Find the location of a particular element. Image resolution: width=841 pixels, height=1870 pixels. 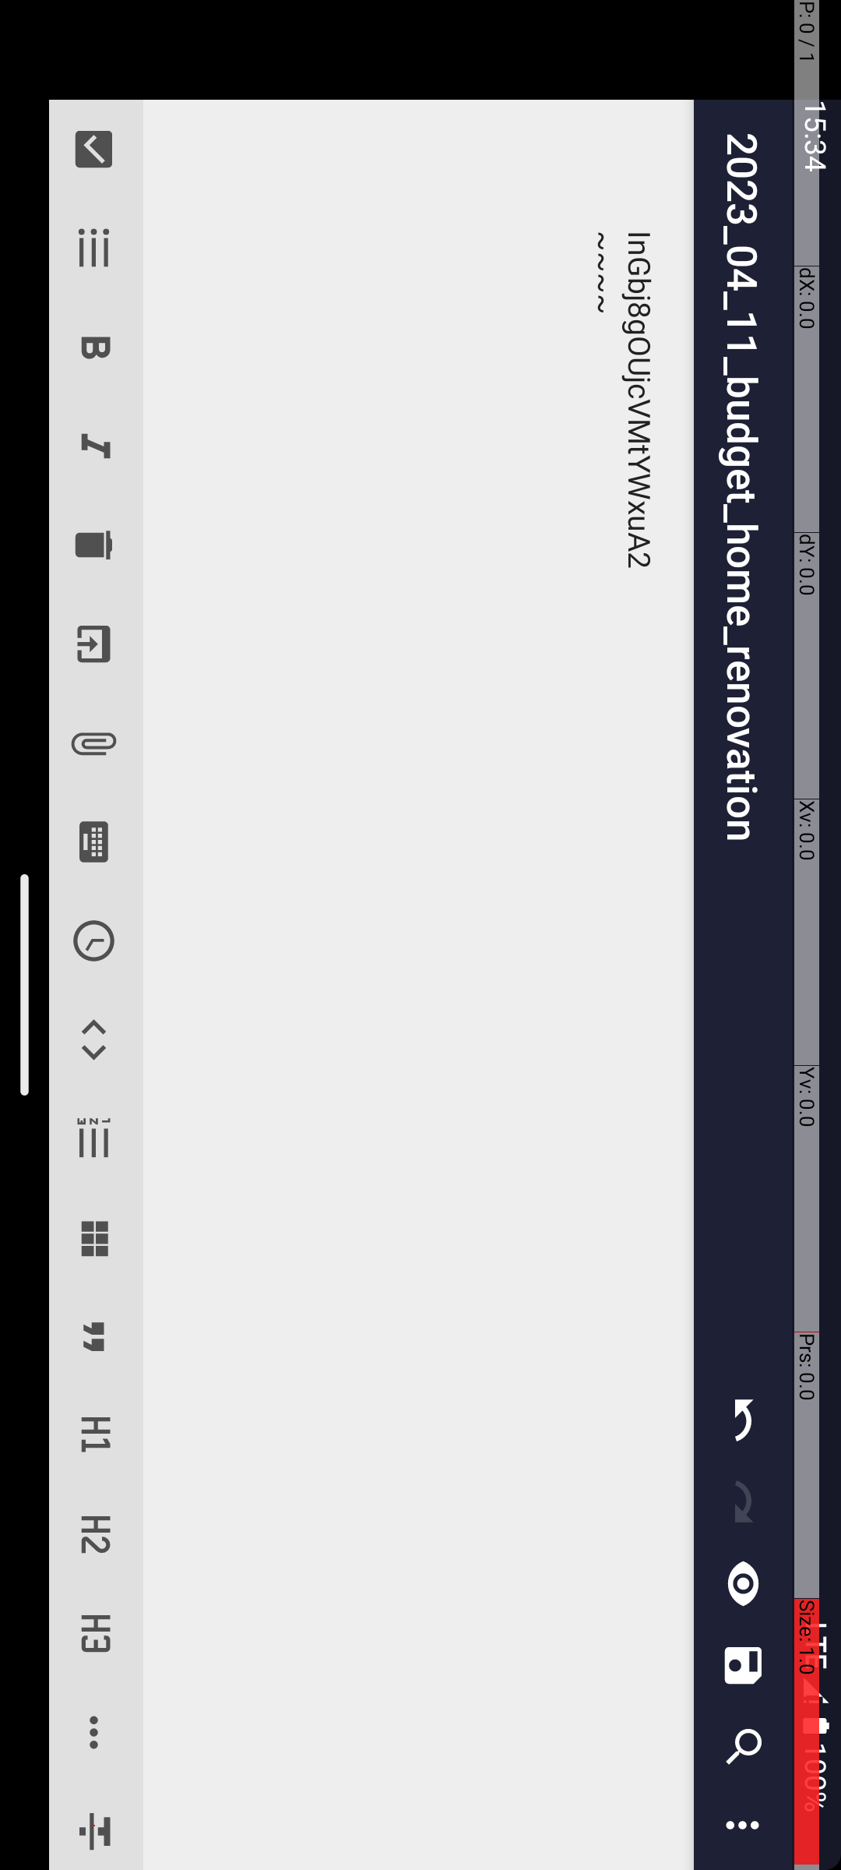

InGbj8gOUjcVMtYWxuA2
~~~~ is located at coordinates (984, 422).